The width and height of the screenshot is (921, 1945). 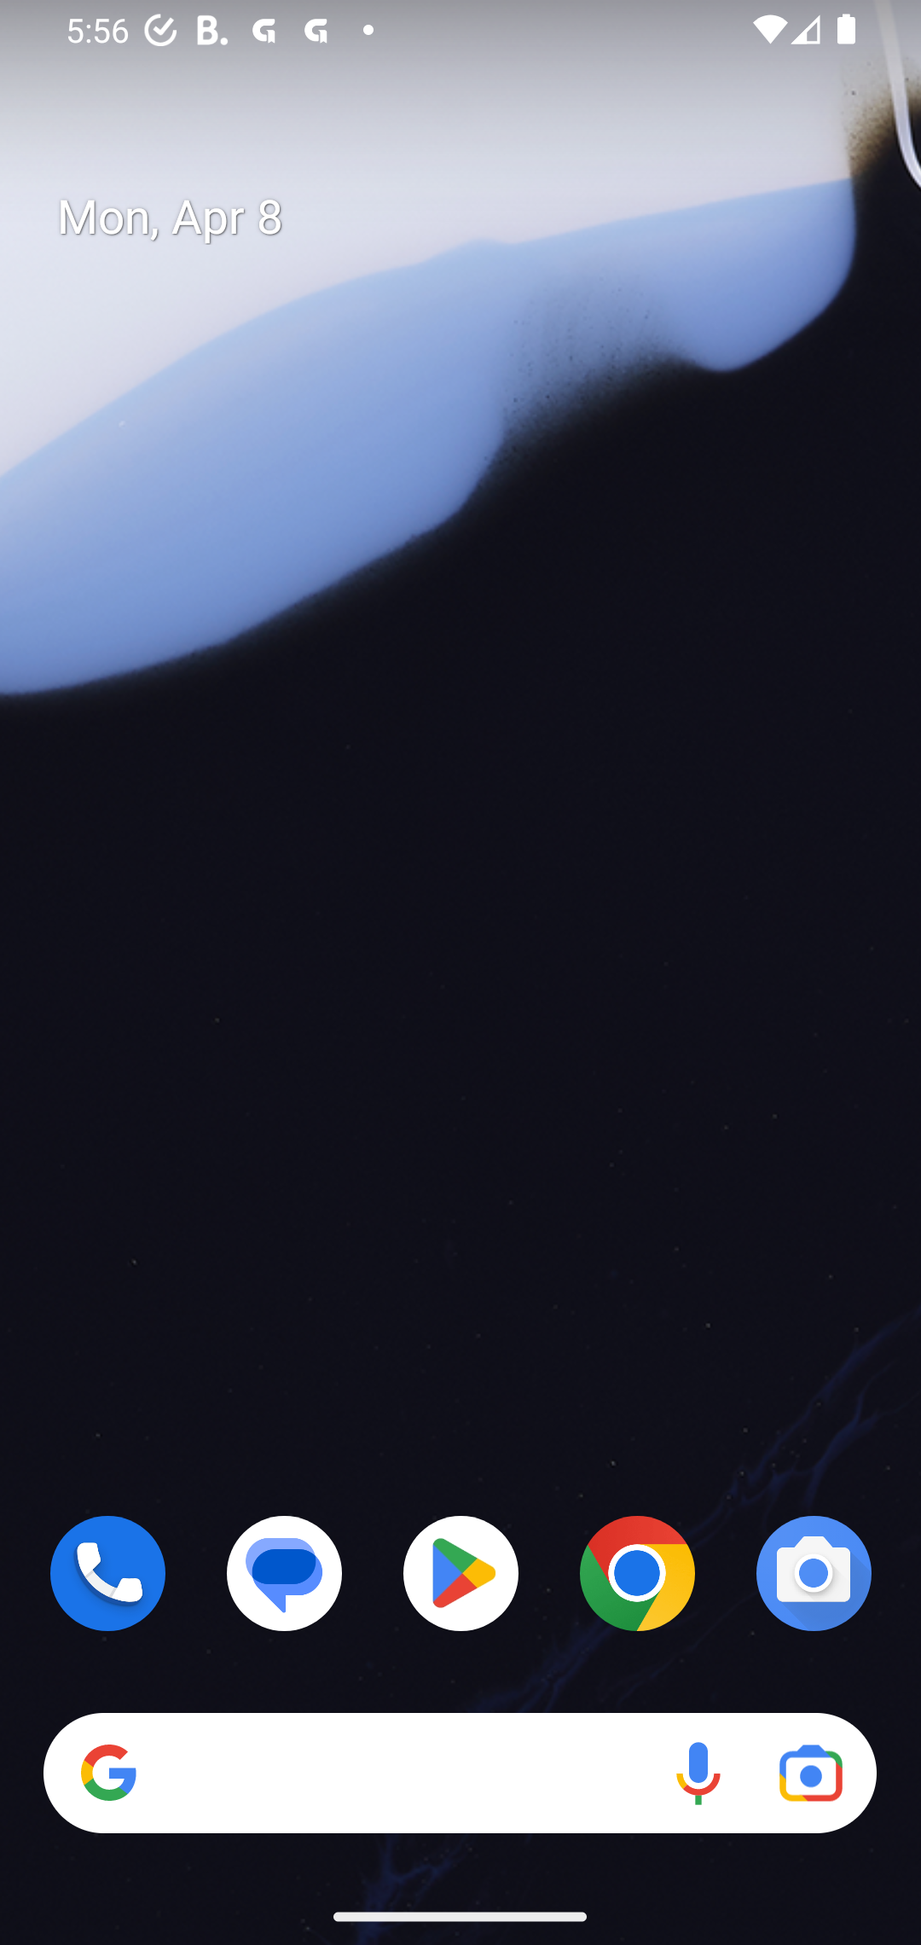 What do you see at coordinates (698, 1774) in the screenshot?
I see `Voice search` at bounding box center [698, 1774].